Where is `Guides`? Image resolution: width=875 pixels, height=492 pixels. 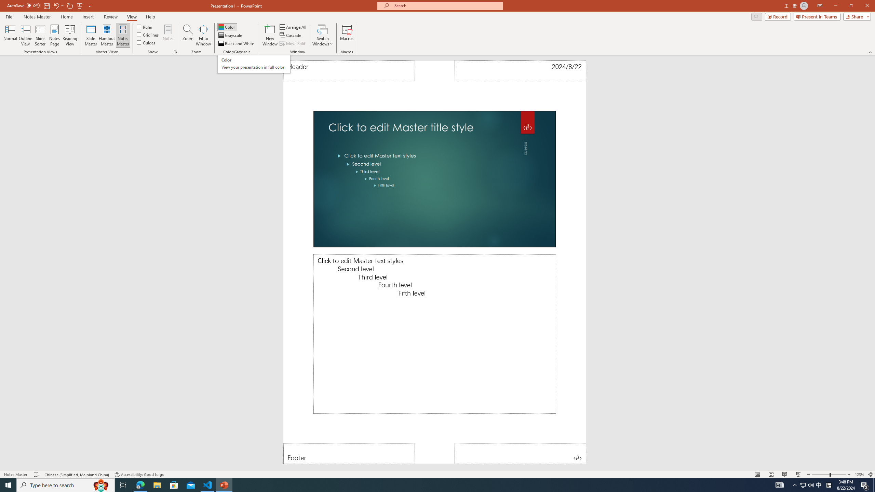 Guides is located at coordinates (146, 42).